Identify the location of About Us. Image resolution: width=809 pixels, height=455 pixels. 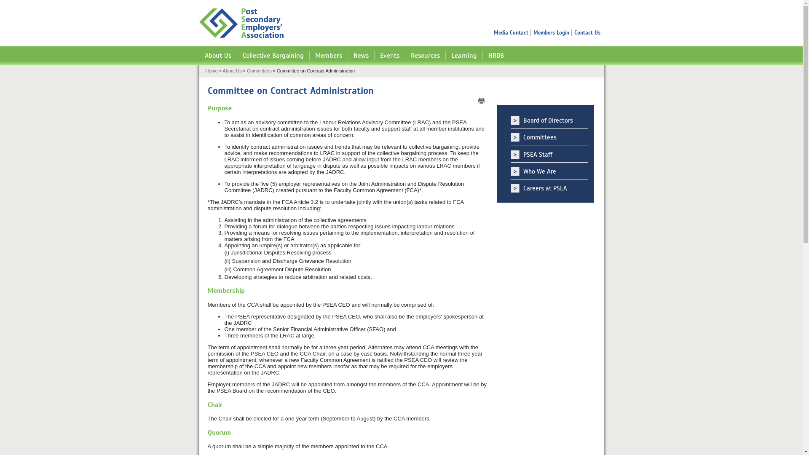
(232, 71).